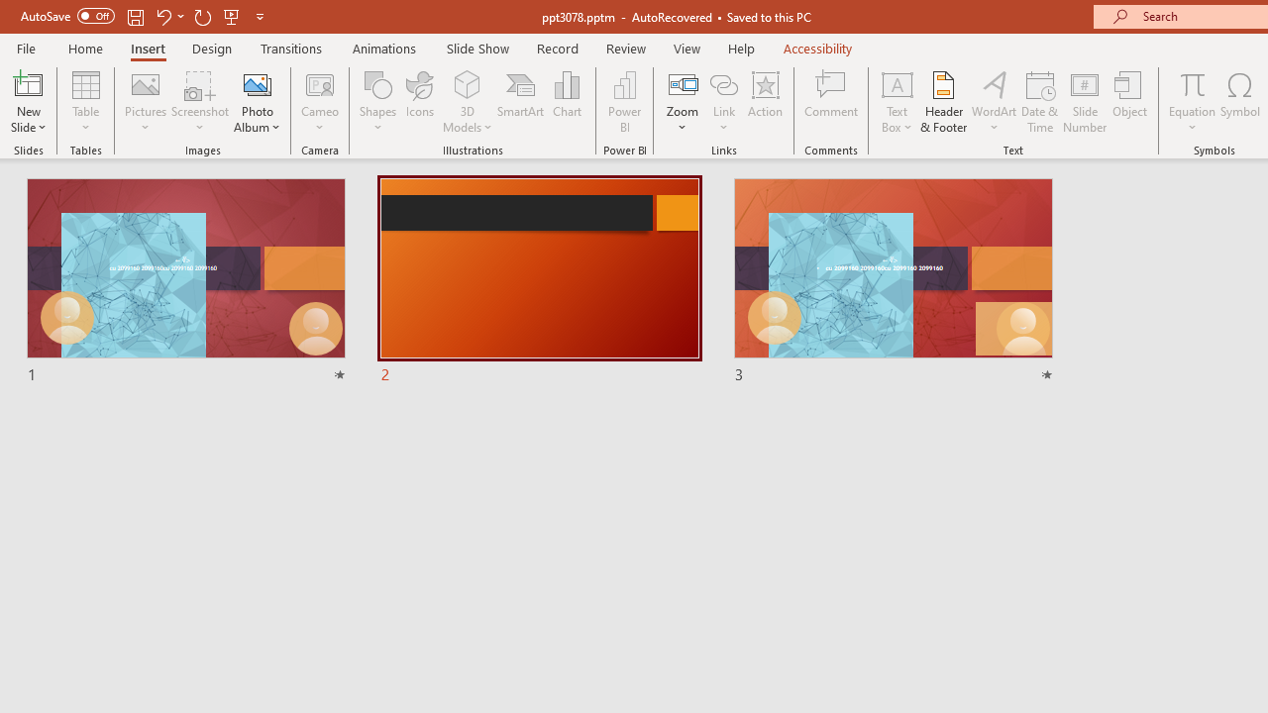  I want to click on Draw Horizontal Text Box, so click(897, 83).